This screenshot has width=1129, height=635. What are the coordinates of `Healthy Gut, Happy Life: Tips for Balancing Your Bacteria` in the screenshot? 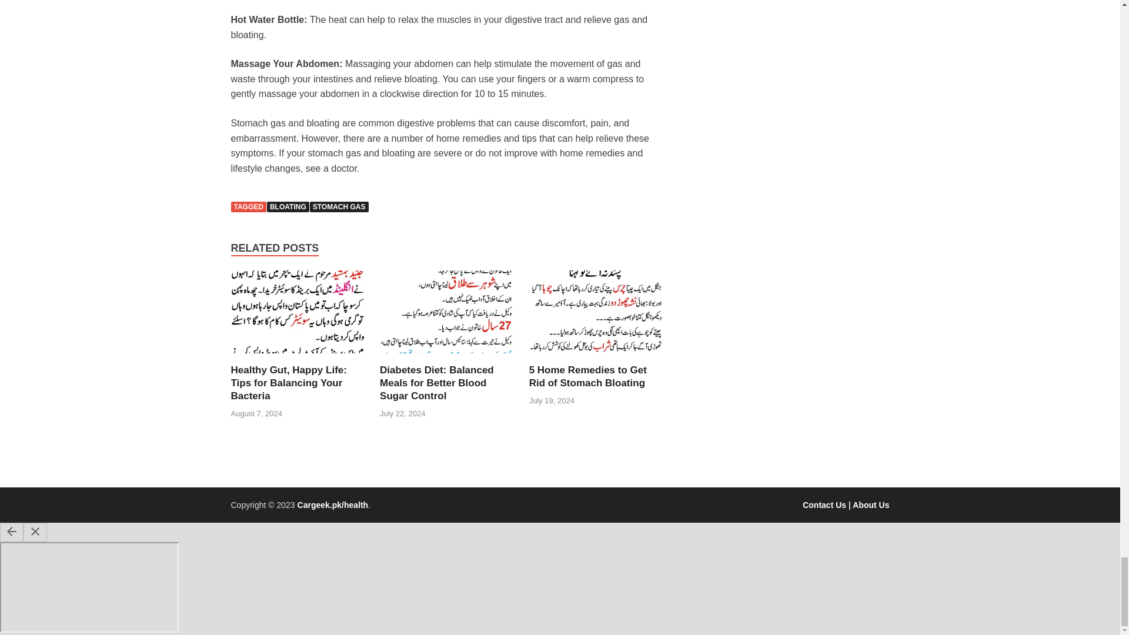 It's located at (298, 356).